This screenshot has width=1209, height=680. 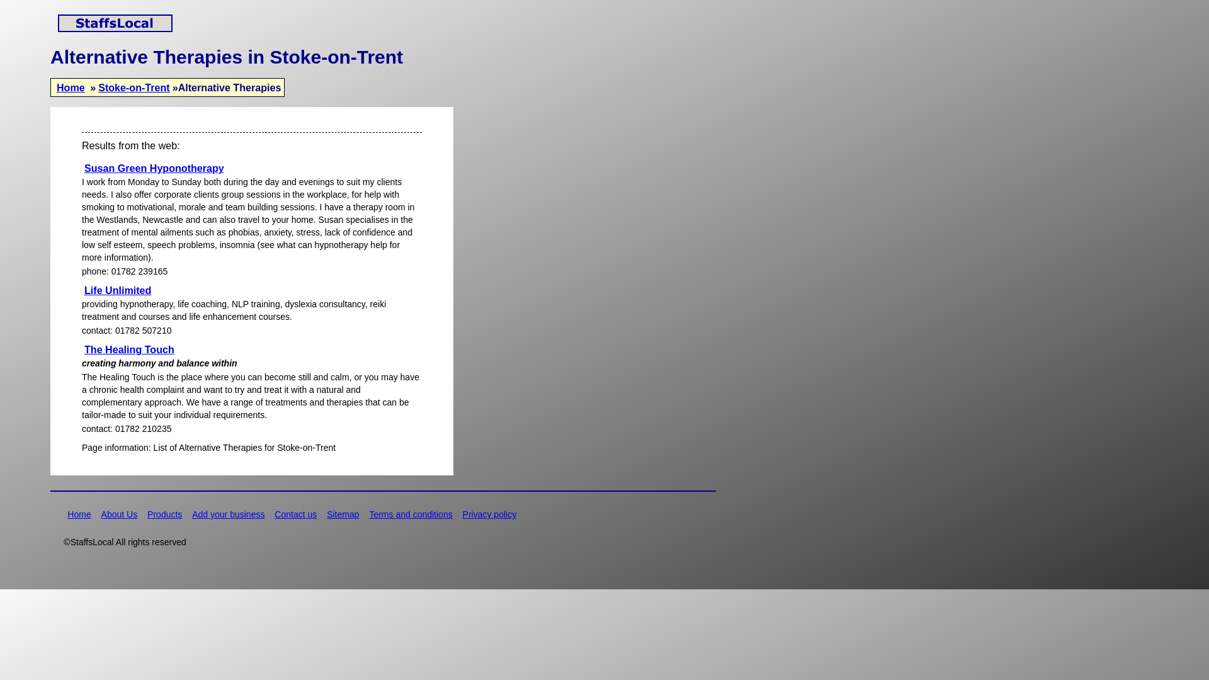 I want to click on Stoke-on-Trent, so click(x=133, y=88).